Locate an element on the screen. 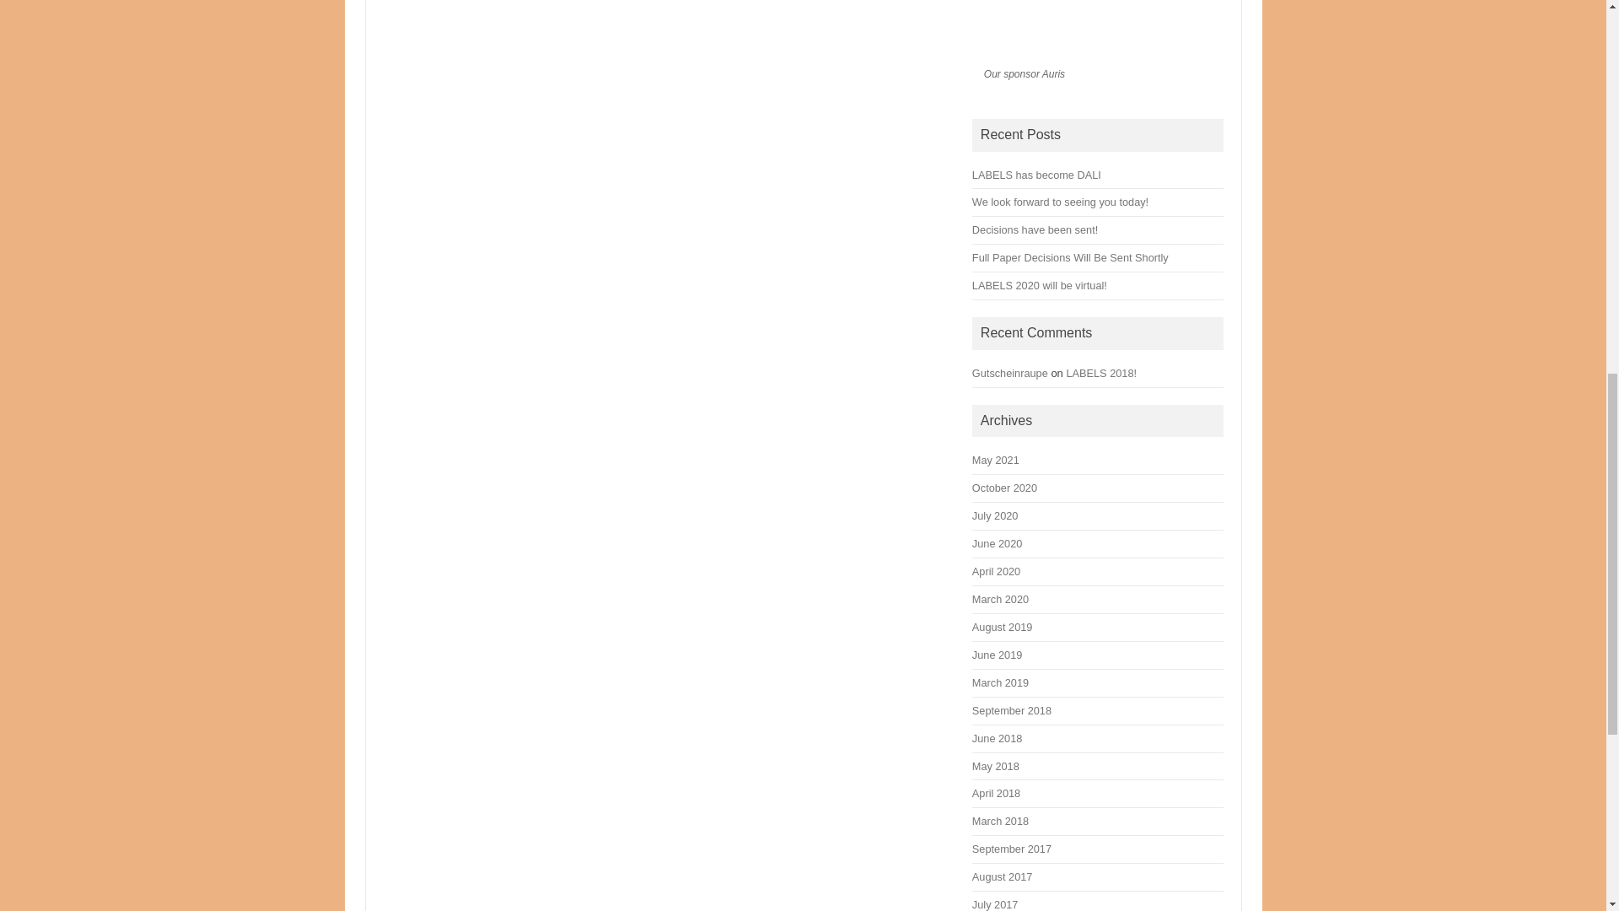  Decisions have been sent! is located at coordinates (1035, 229).